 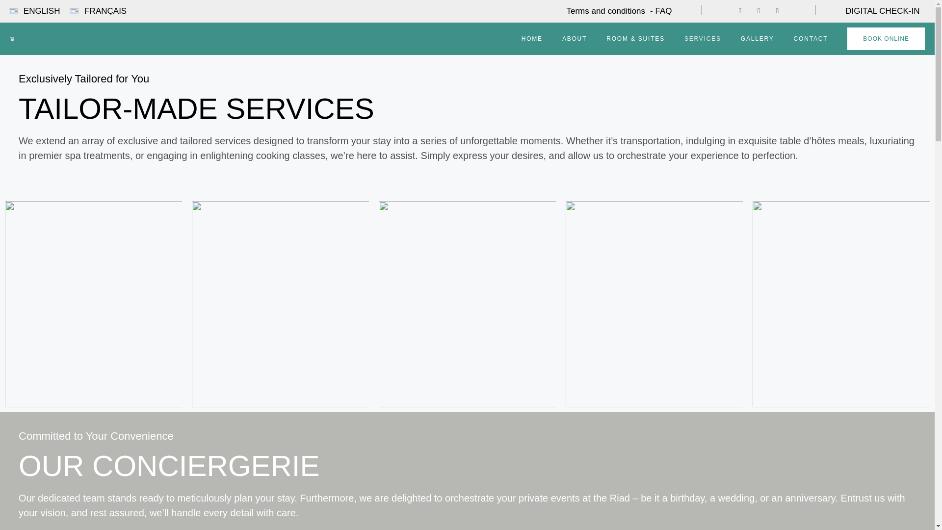 I want to click on DIGITAL CHECK-IN, so click(x=882, y=11).